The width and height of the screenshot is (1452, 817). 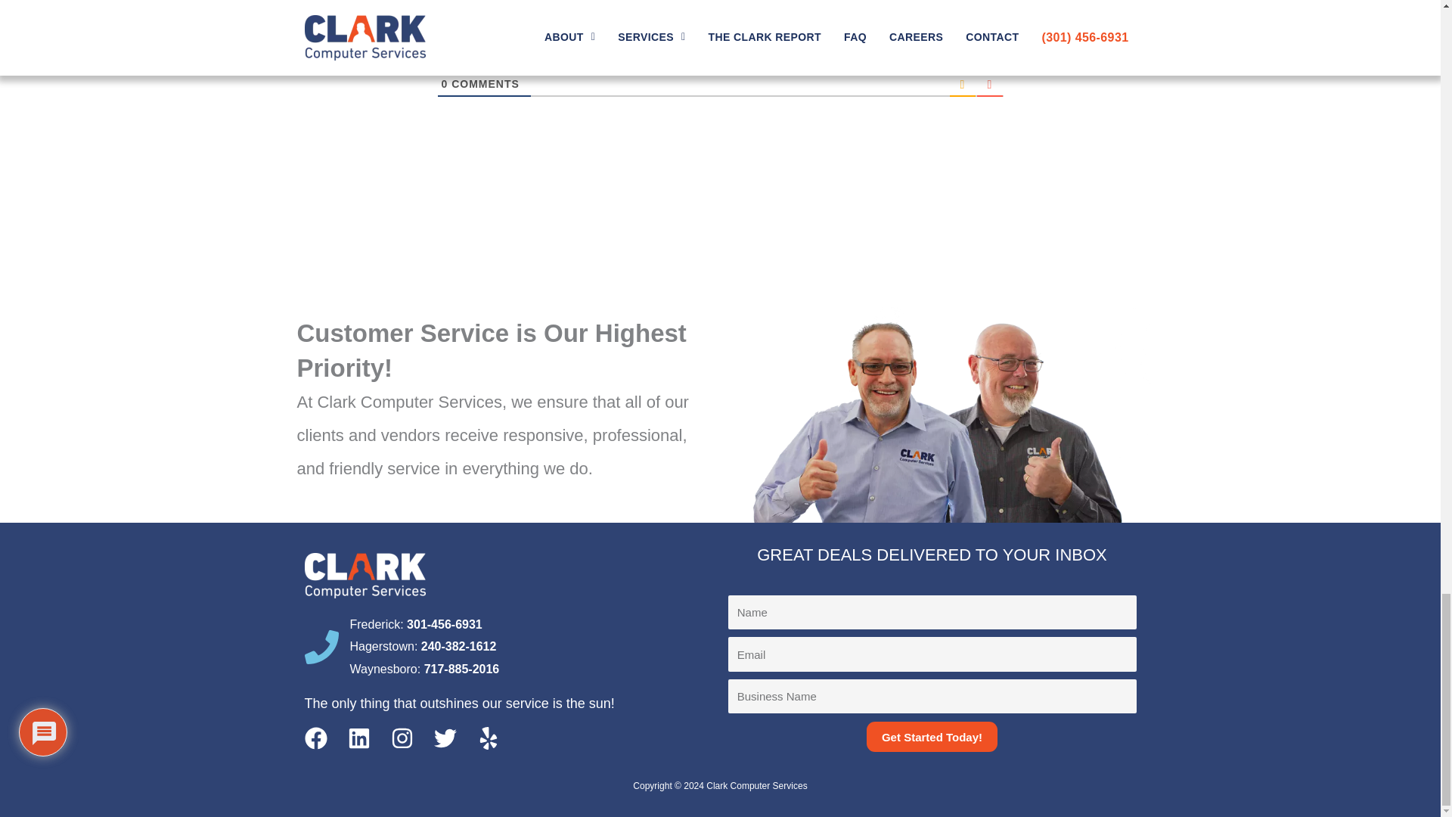 I want to click on Underline, so click(x=549, y=28).